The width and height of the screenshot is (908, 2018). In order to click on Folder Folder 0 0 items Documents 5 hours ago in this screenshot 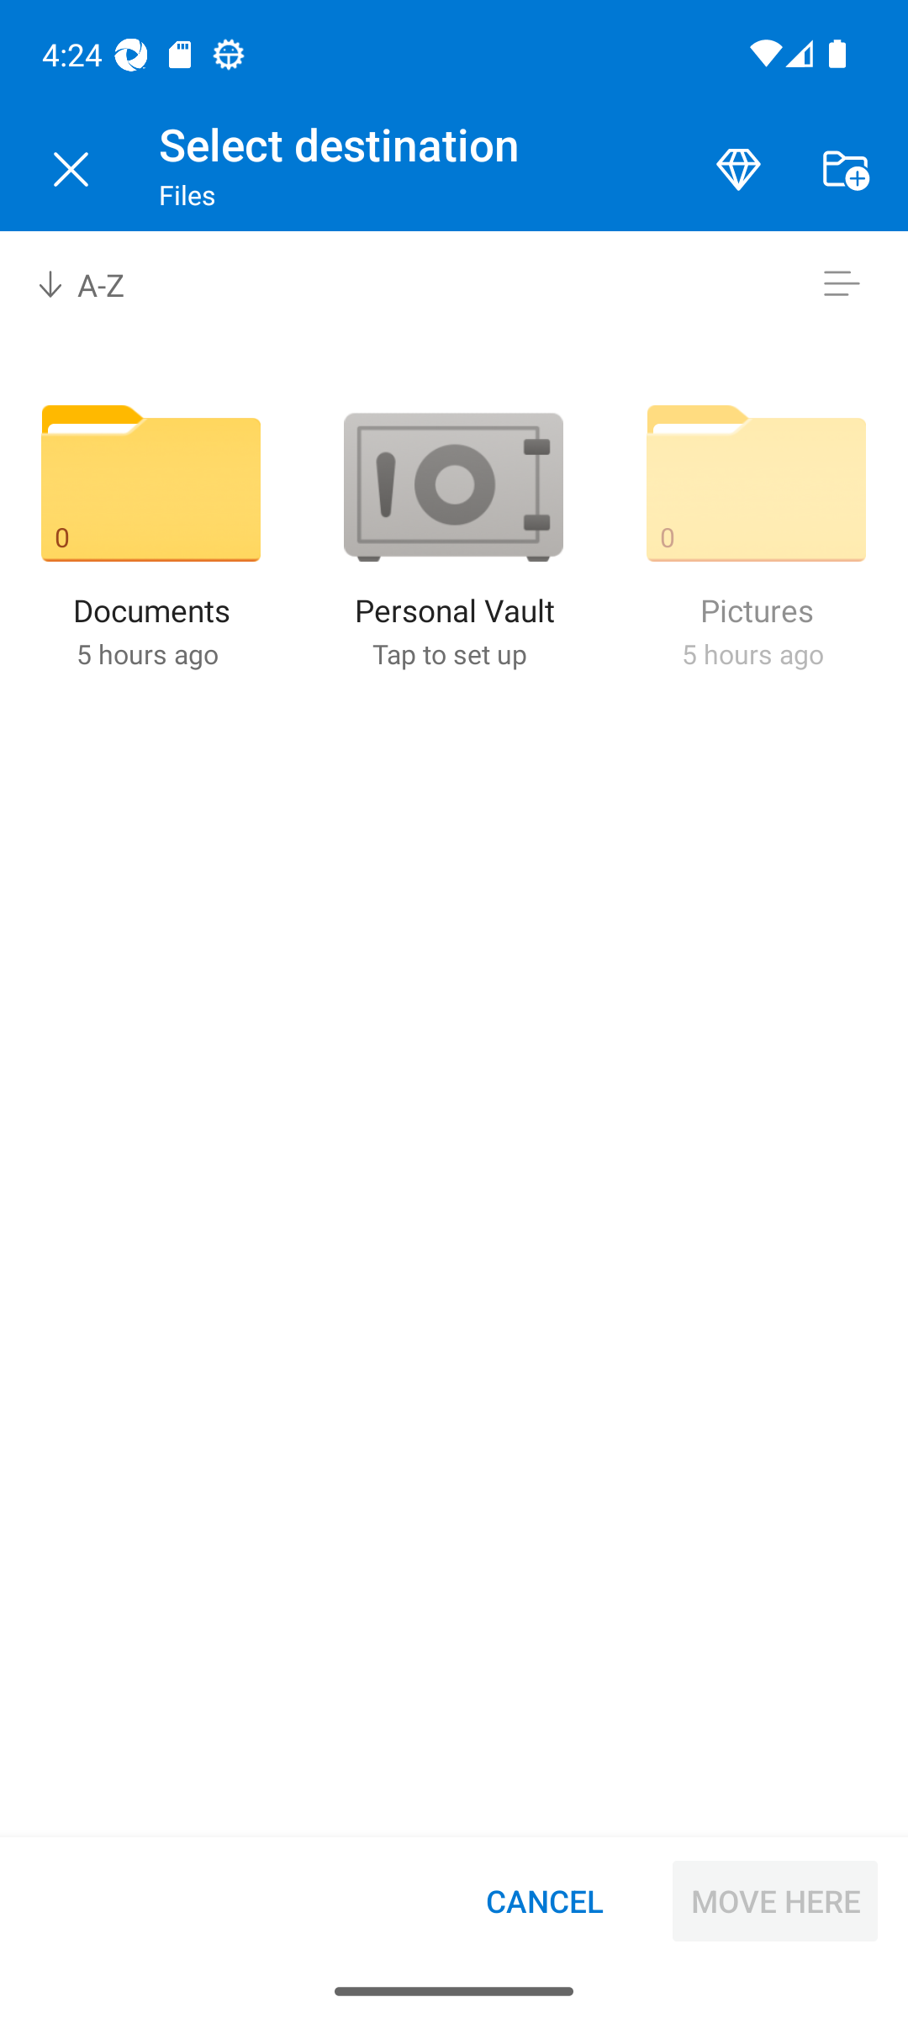, I will do `click(151, 535)`.